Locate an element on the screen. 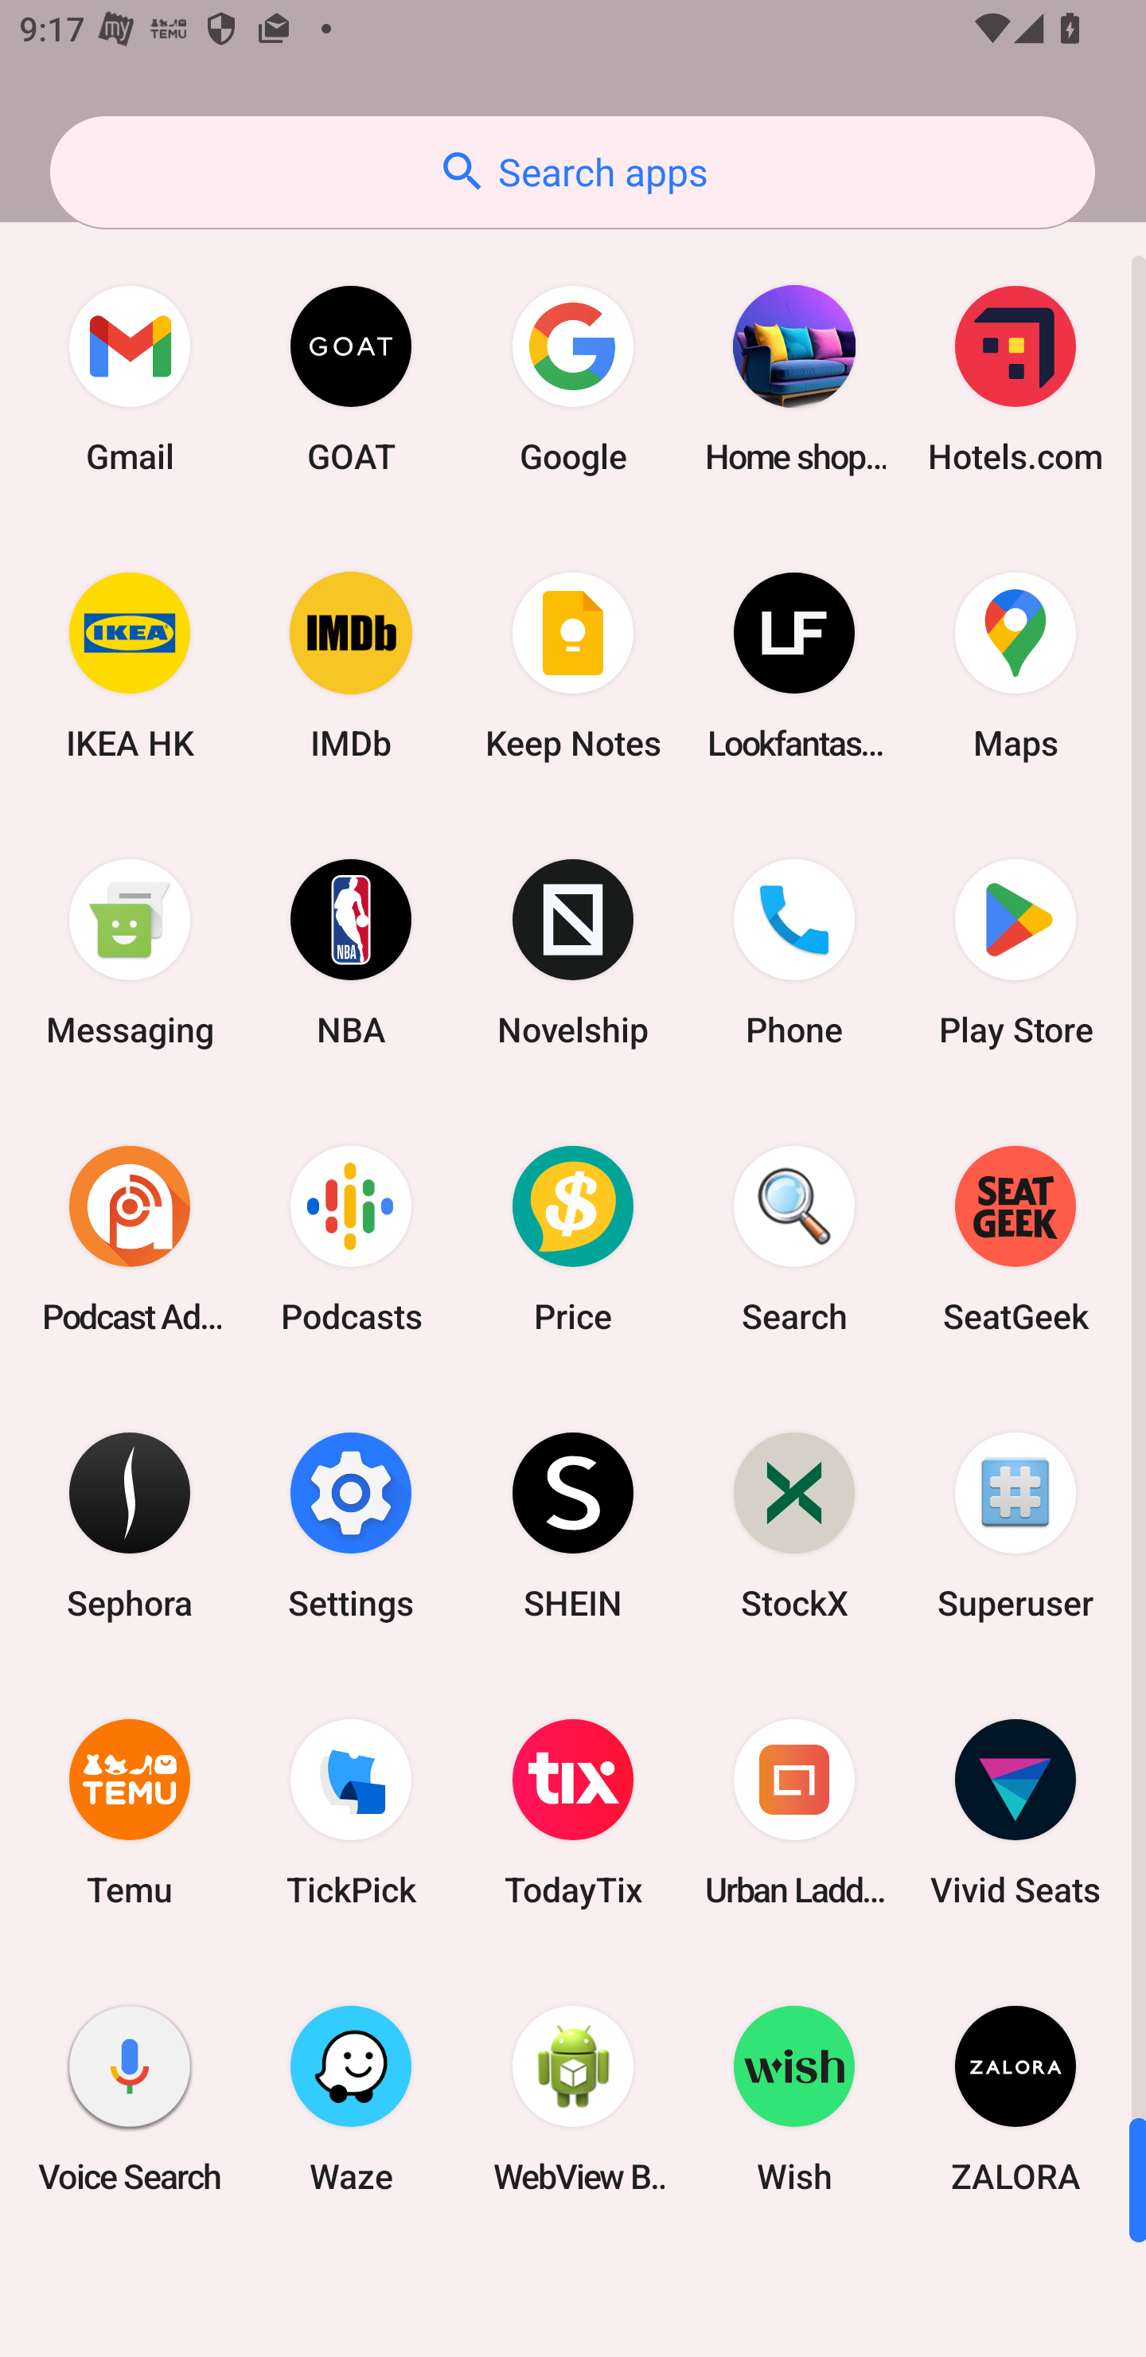 The width and height of the screenshot is (1146, 2357). IMDb is located at coordinates (351, 666).